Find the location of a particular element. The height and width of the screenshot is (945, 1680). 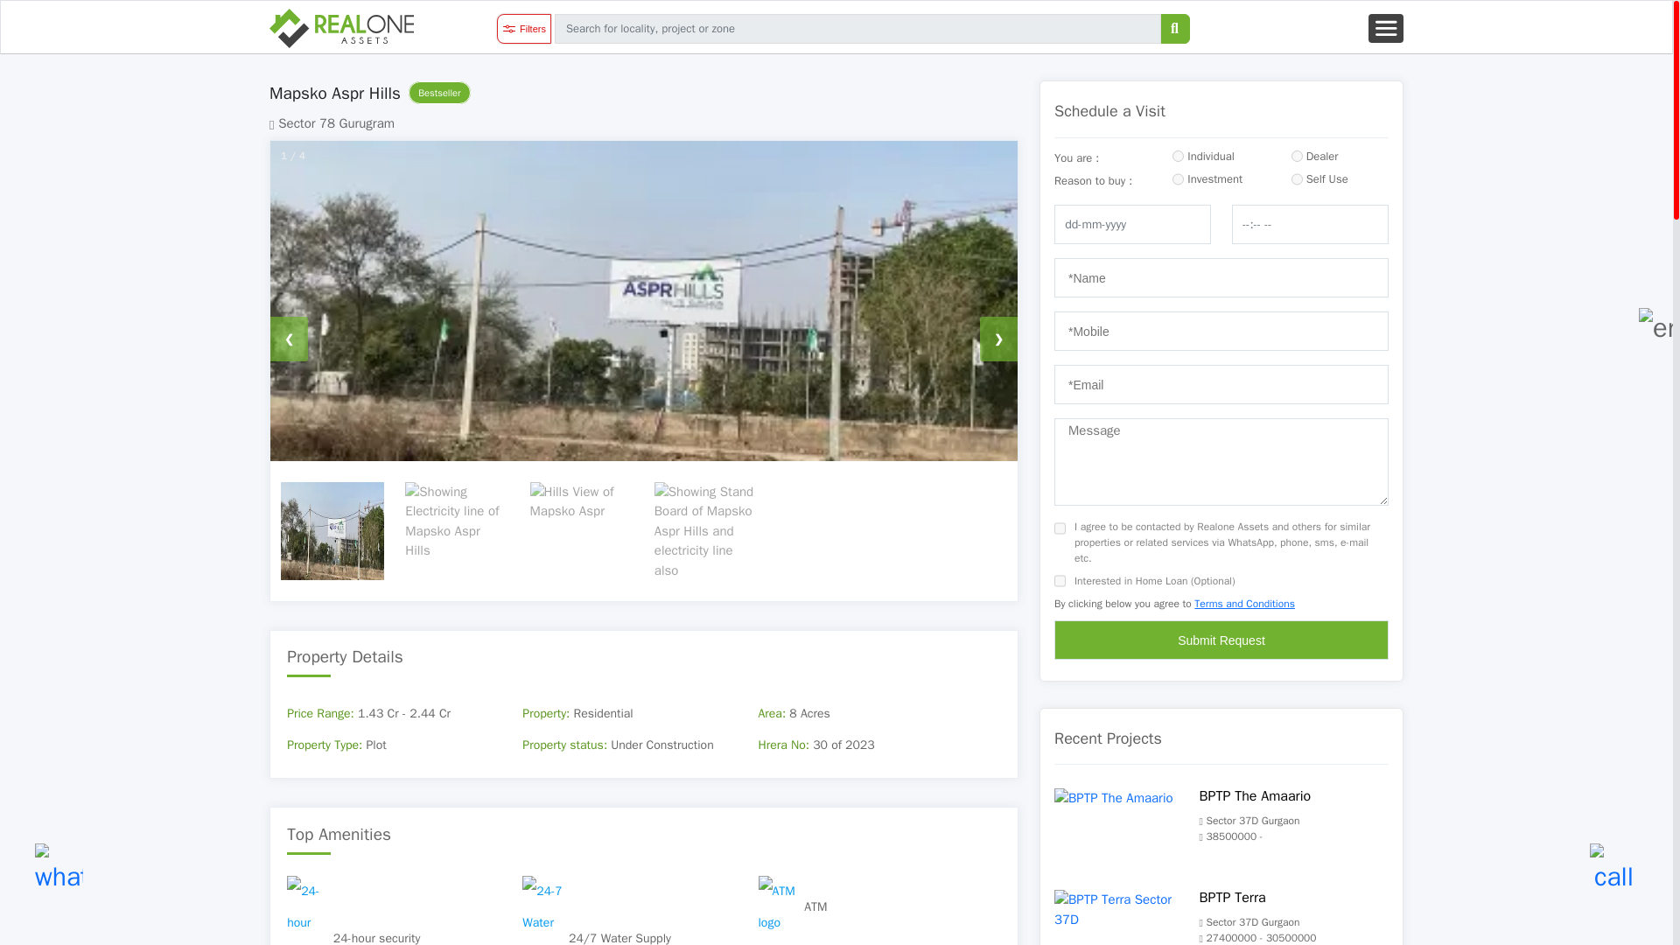

on is located at coordinates (1060, 580).